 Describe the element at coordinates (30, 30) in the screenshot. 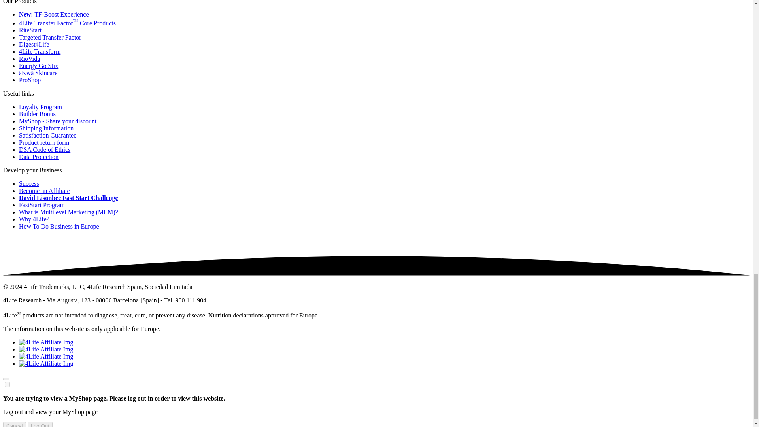

I see `RiteStart` at that location.